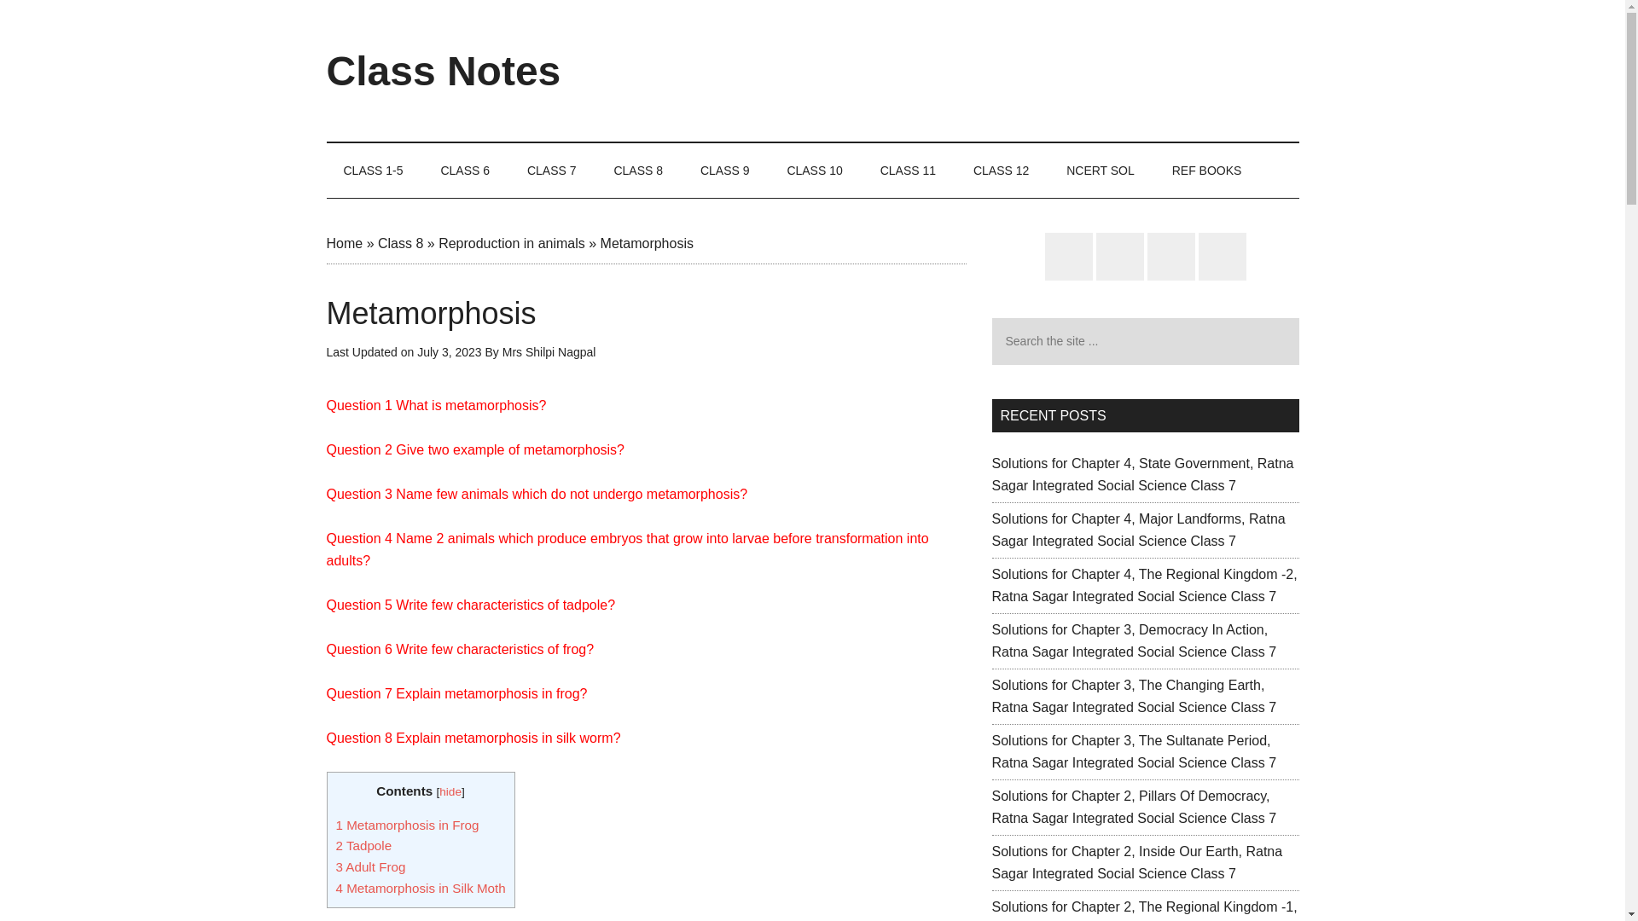 This screenshot has width=1638, height=921. What do you see at coordinates (408, 825) in the screenshot?
I see `1 Metamorphosis in Frog` at bounding box center [408, 825].